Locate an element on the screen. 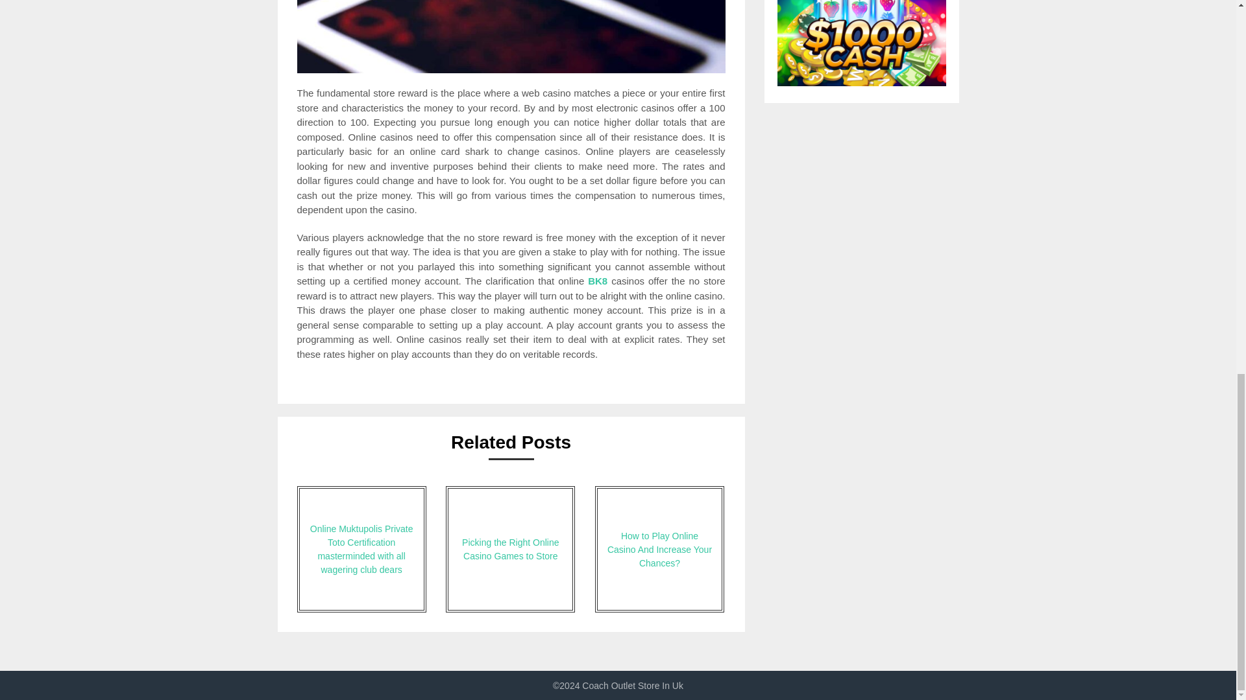 The height and width of the screenshot is (700, 1246). Picking the Right Online Casino Games to Store is located at coordinates (510, 549).